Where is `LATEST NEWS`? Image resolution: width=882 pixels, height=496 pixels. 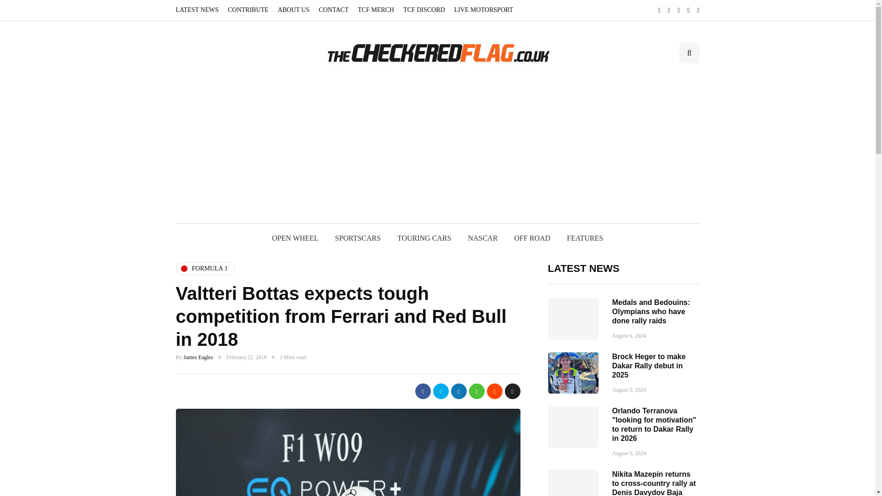 LATEST NEWS is located at coordinates (199, 10).